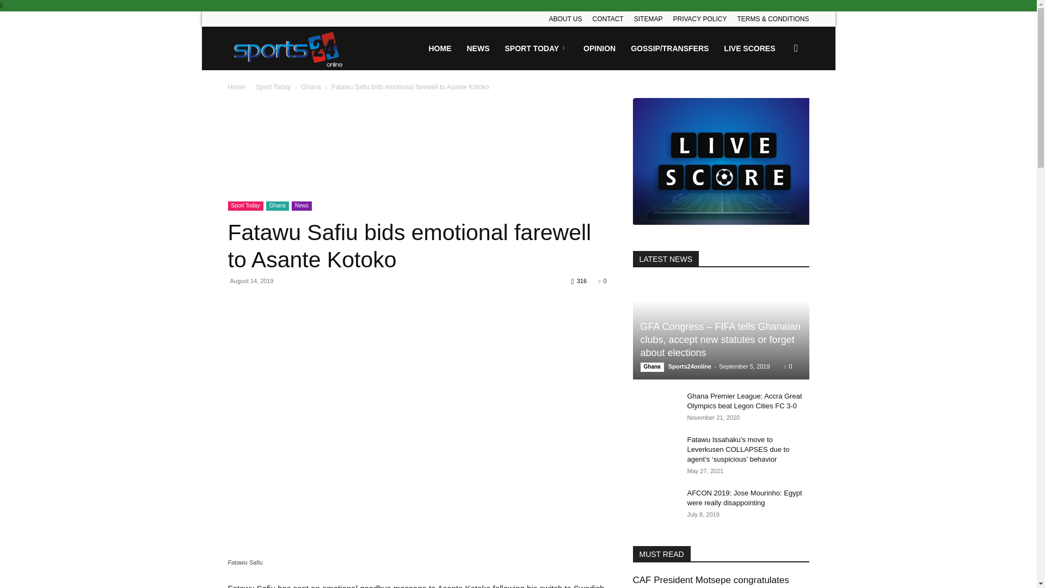 This screenshot has width=1045, height=588. Describe the element at coordinates (648, 19) in the screenshot. I see `SITEMAP` at that location.